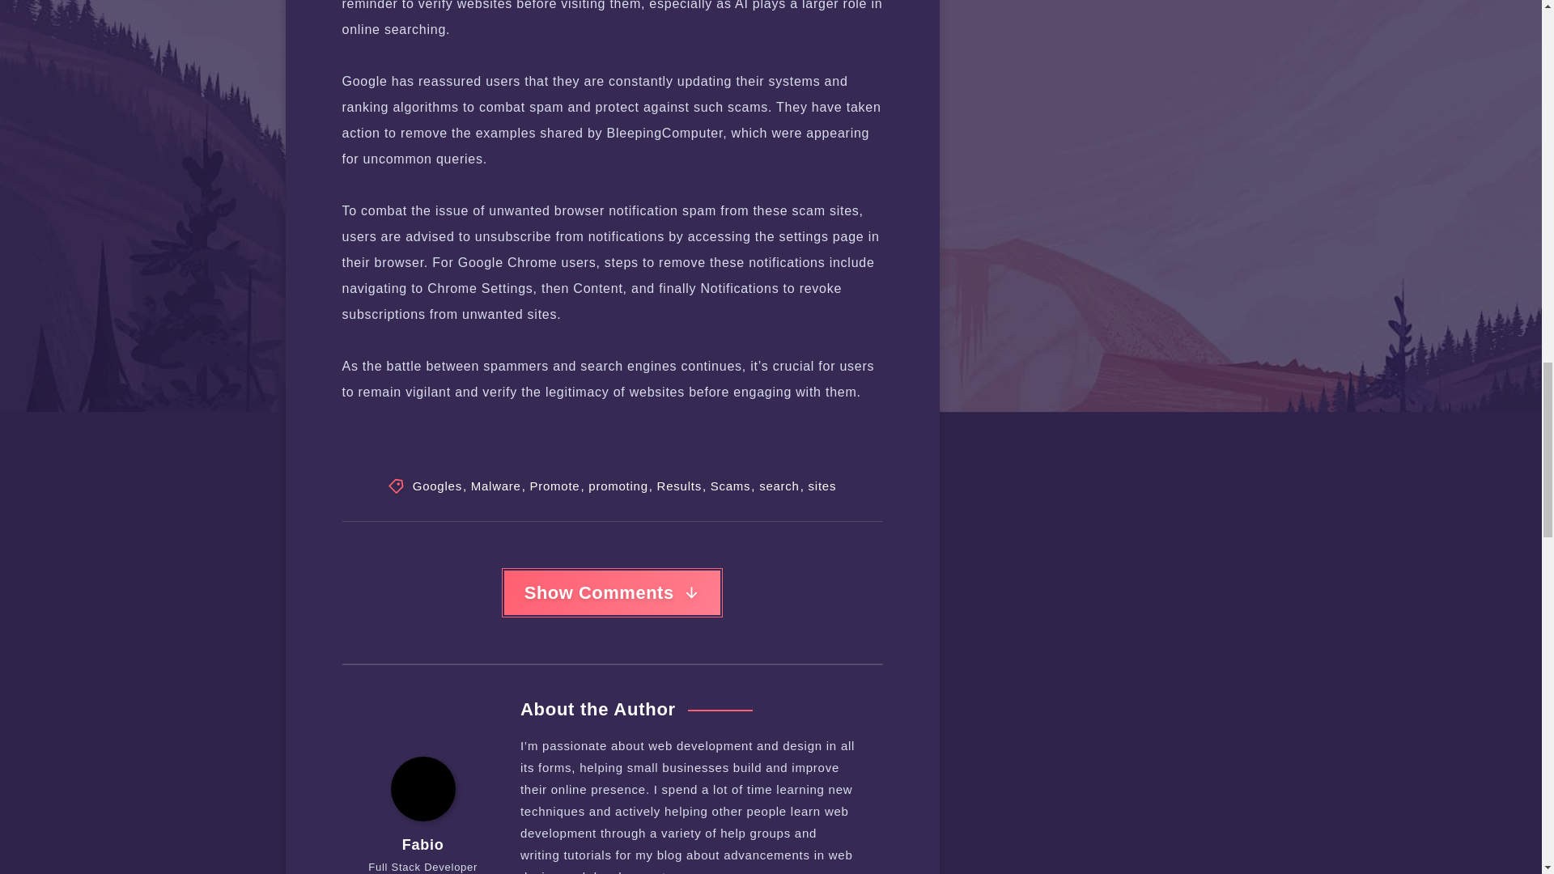 The width and height of the screenshot is (1554, 874). What do you see at coordinates (437, 486) in the screenshot?
I see `Googles` at bounding box center [437, 486].